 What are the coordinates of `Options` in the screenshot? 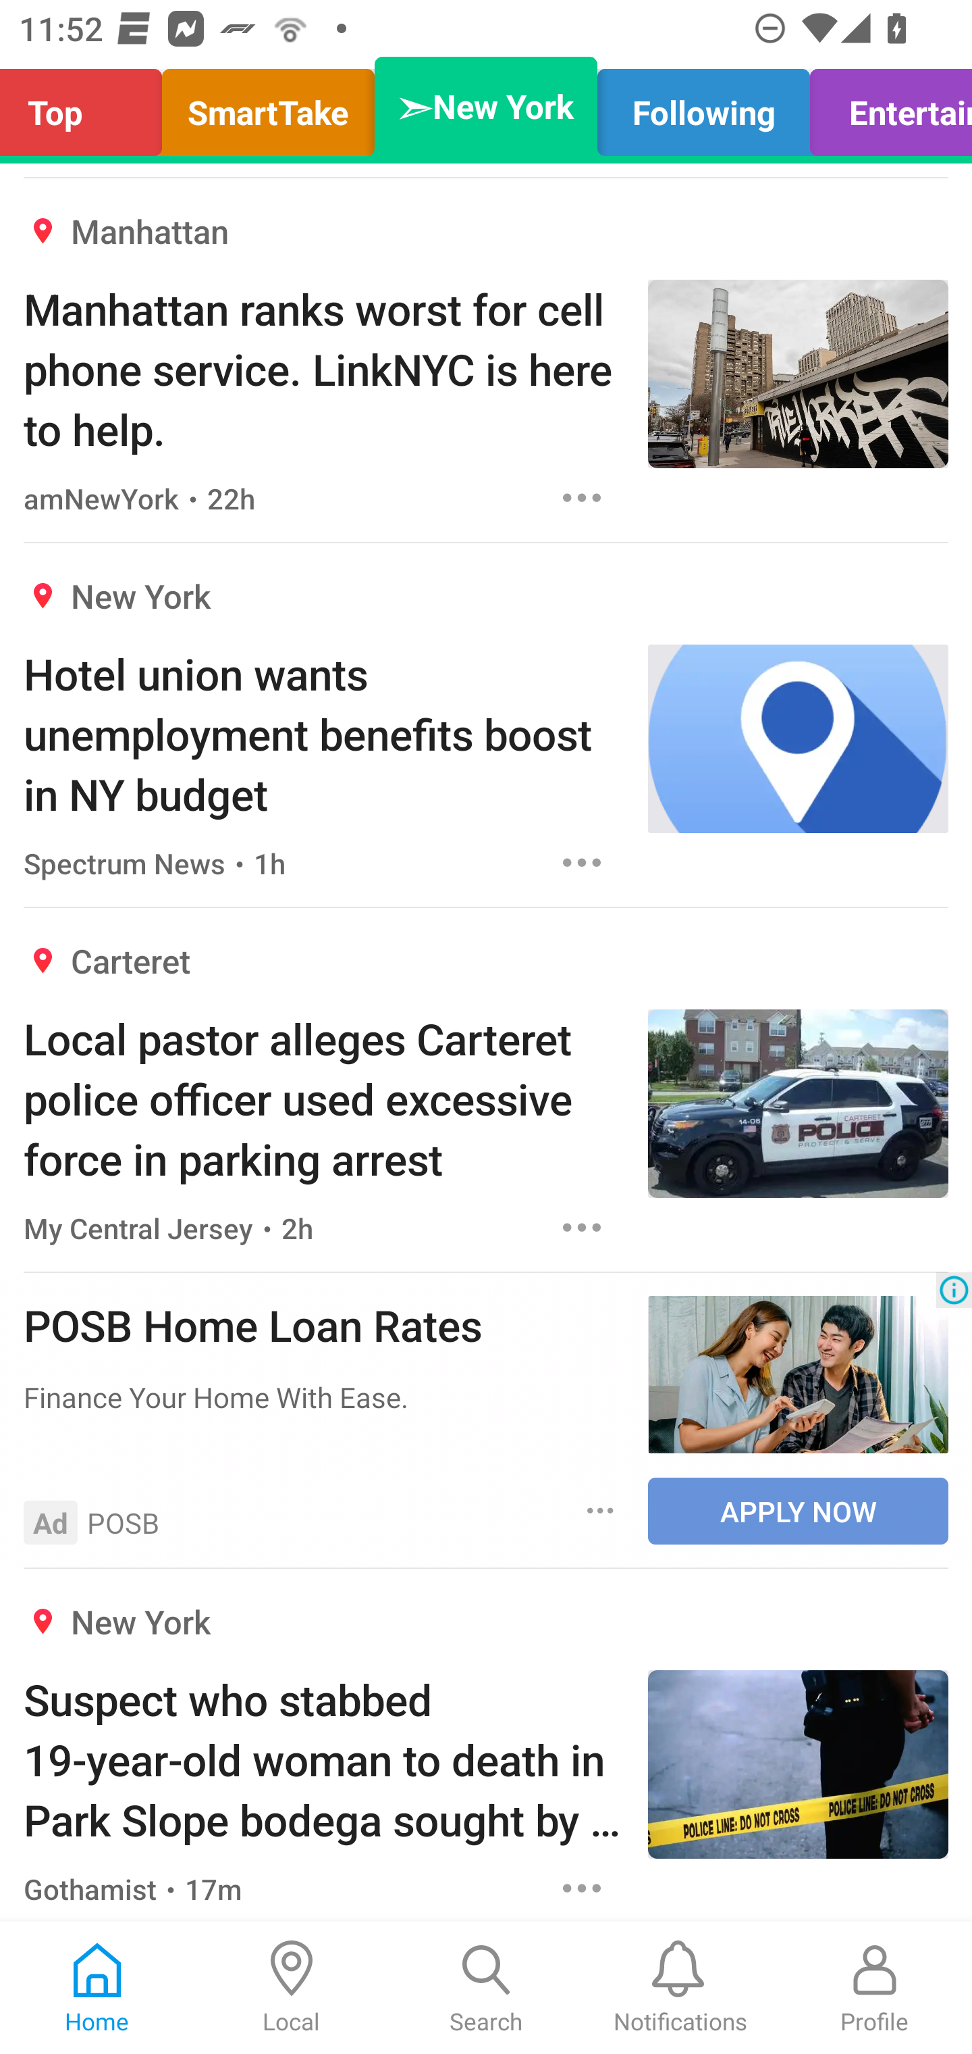 It's located at (582, 498).